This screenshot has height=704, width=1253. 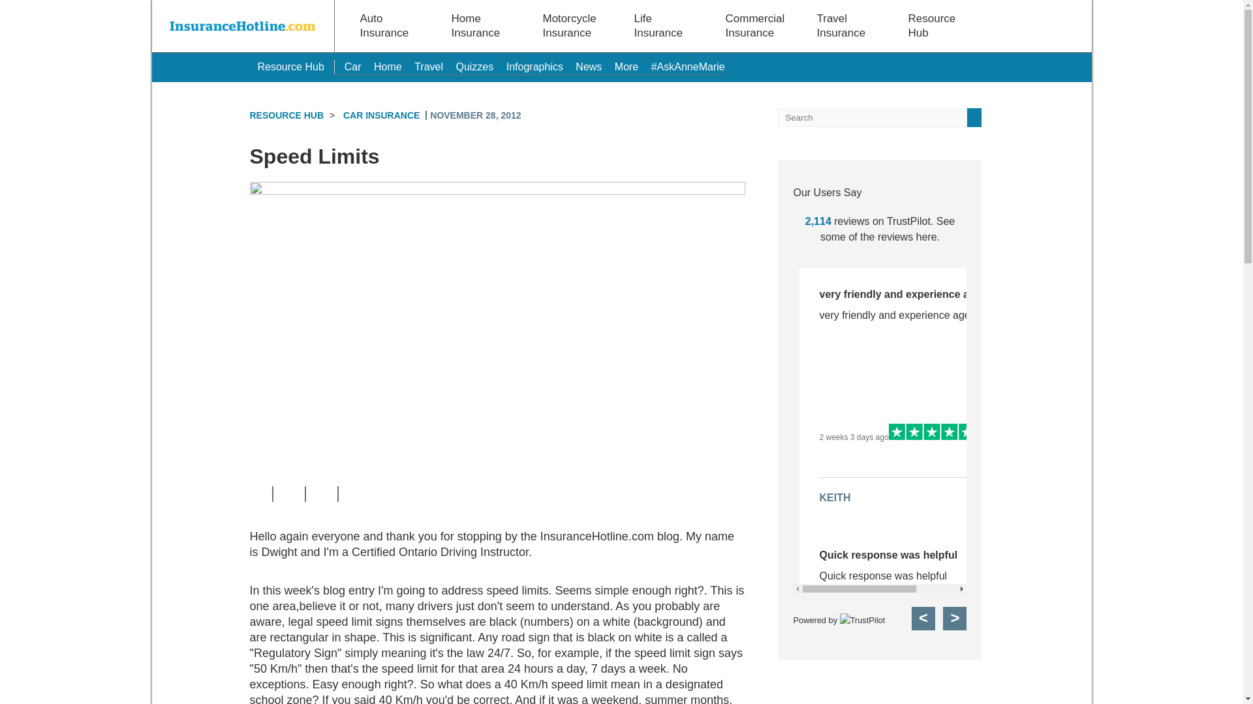 What do you see at coordinates (569, 26) in the screenshot?
I see `Motorcycle Insurance` at bounding box center [569, 26].